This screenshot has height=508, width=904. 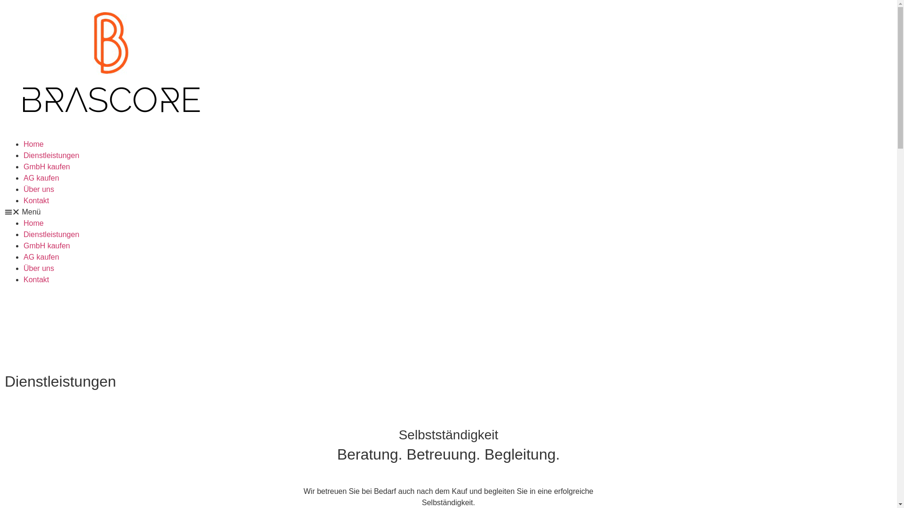 I want to click on Home, so click(x=34, y=144).